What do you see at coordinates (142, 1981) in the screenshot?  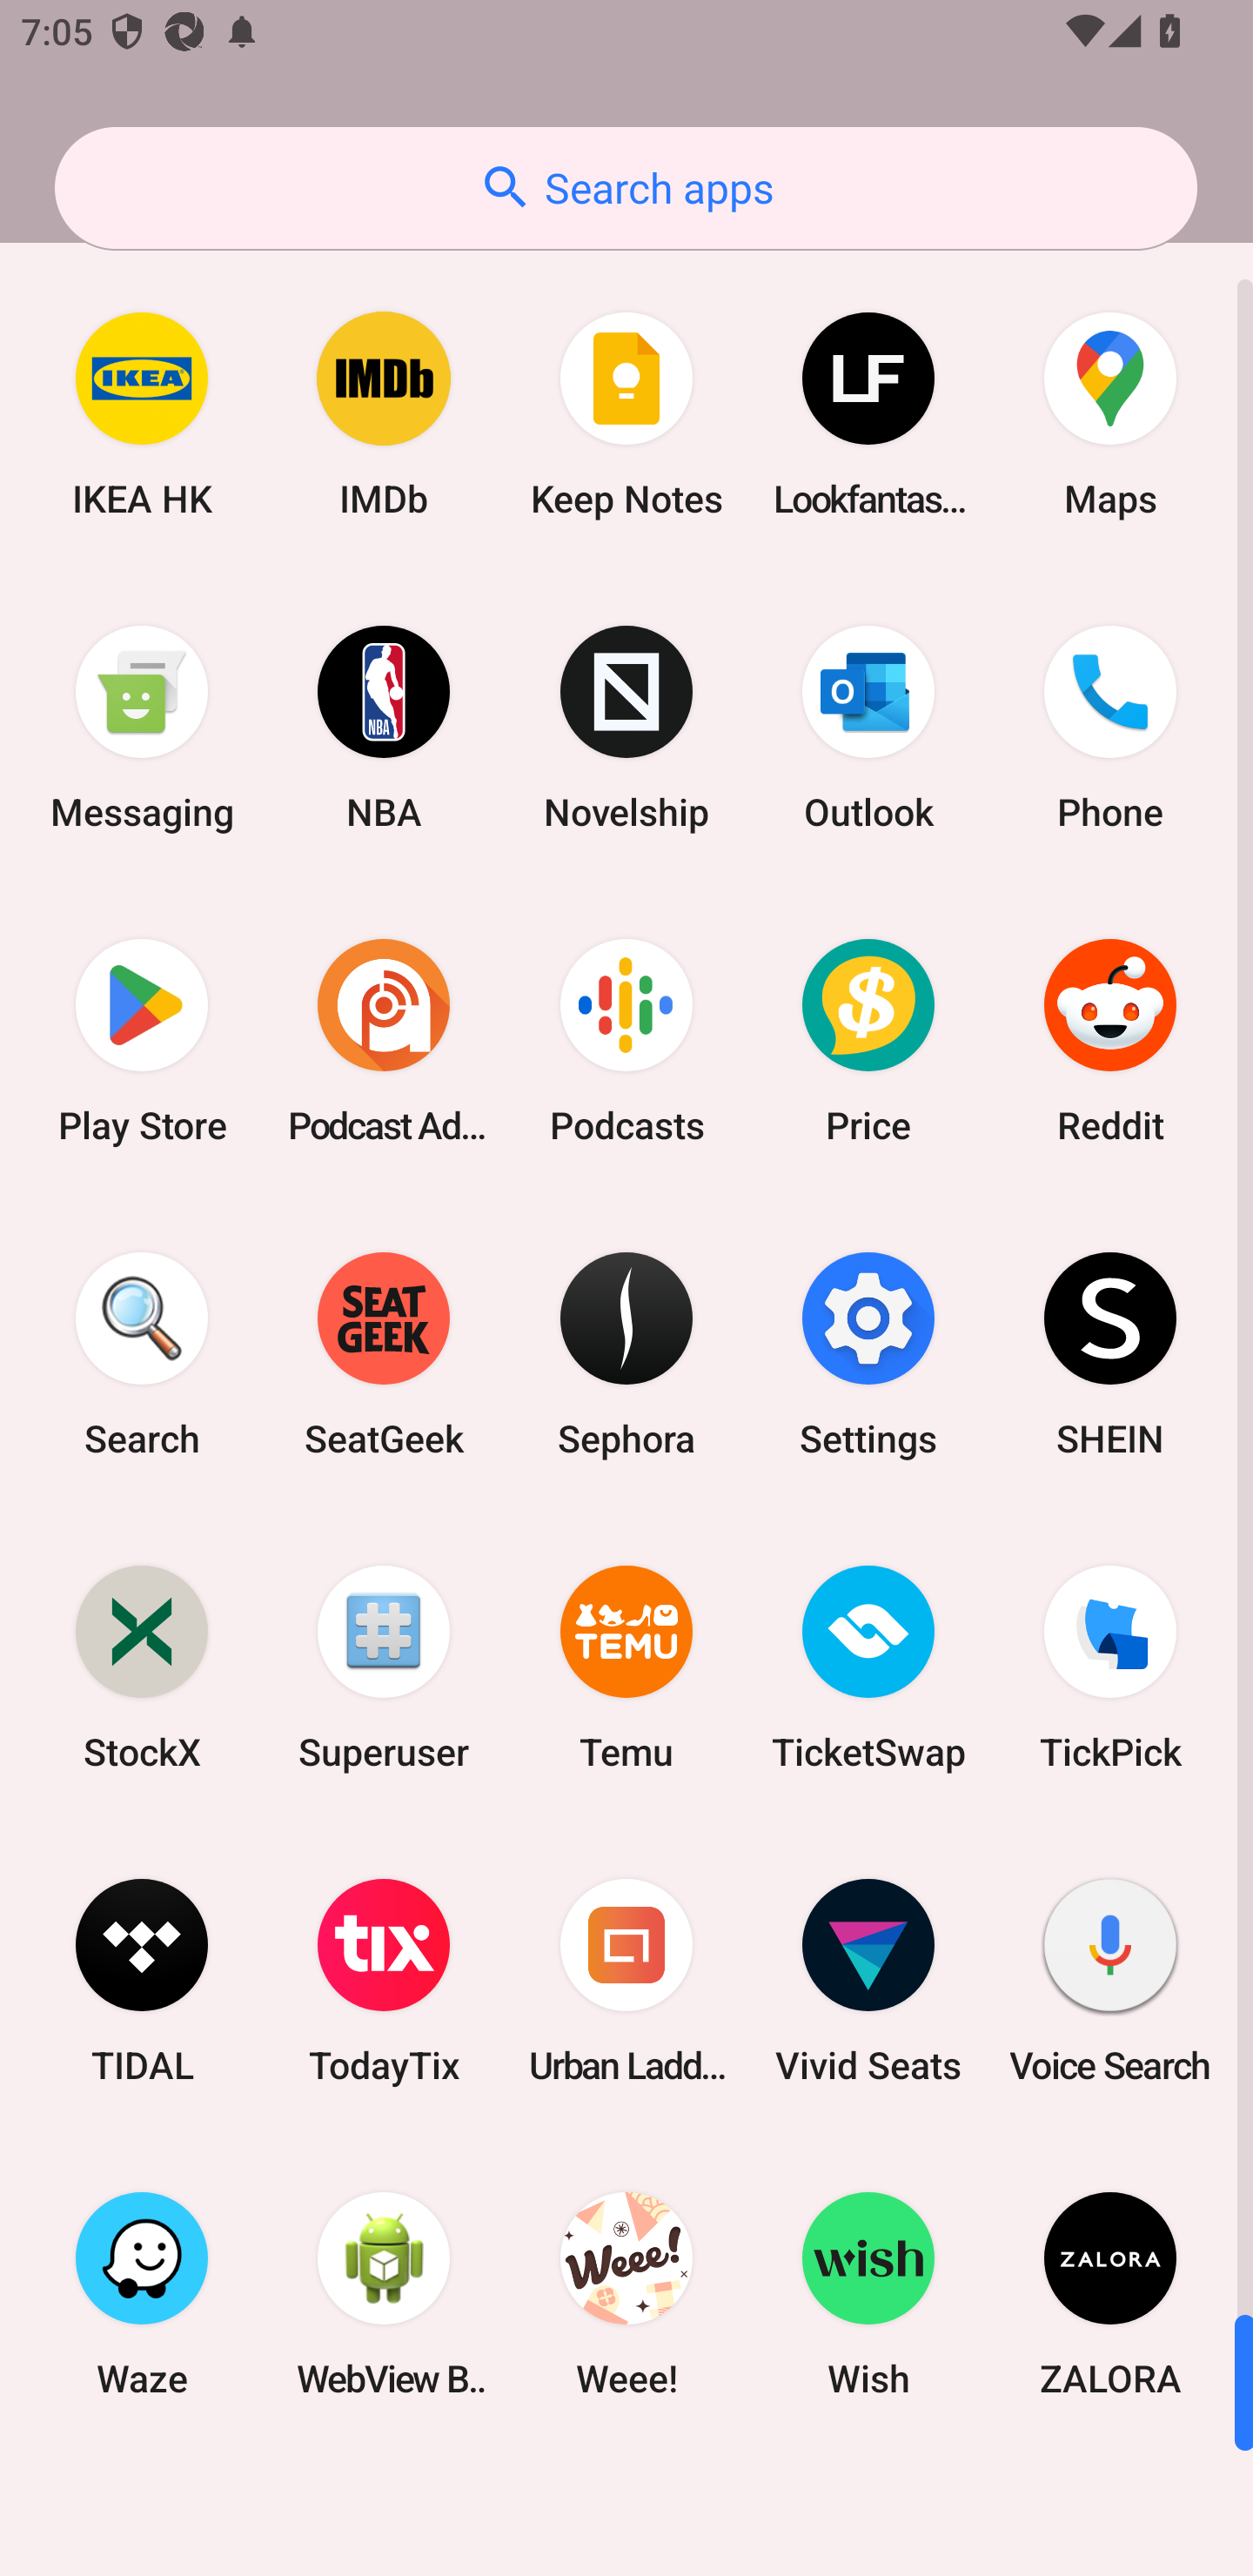 I see `TIDAL` at bounding box center [142, 1981].